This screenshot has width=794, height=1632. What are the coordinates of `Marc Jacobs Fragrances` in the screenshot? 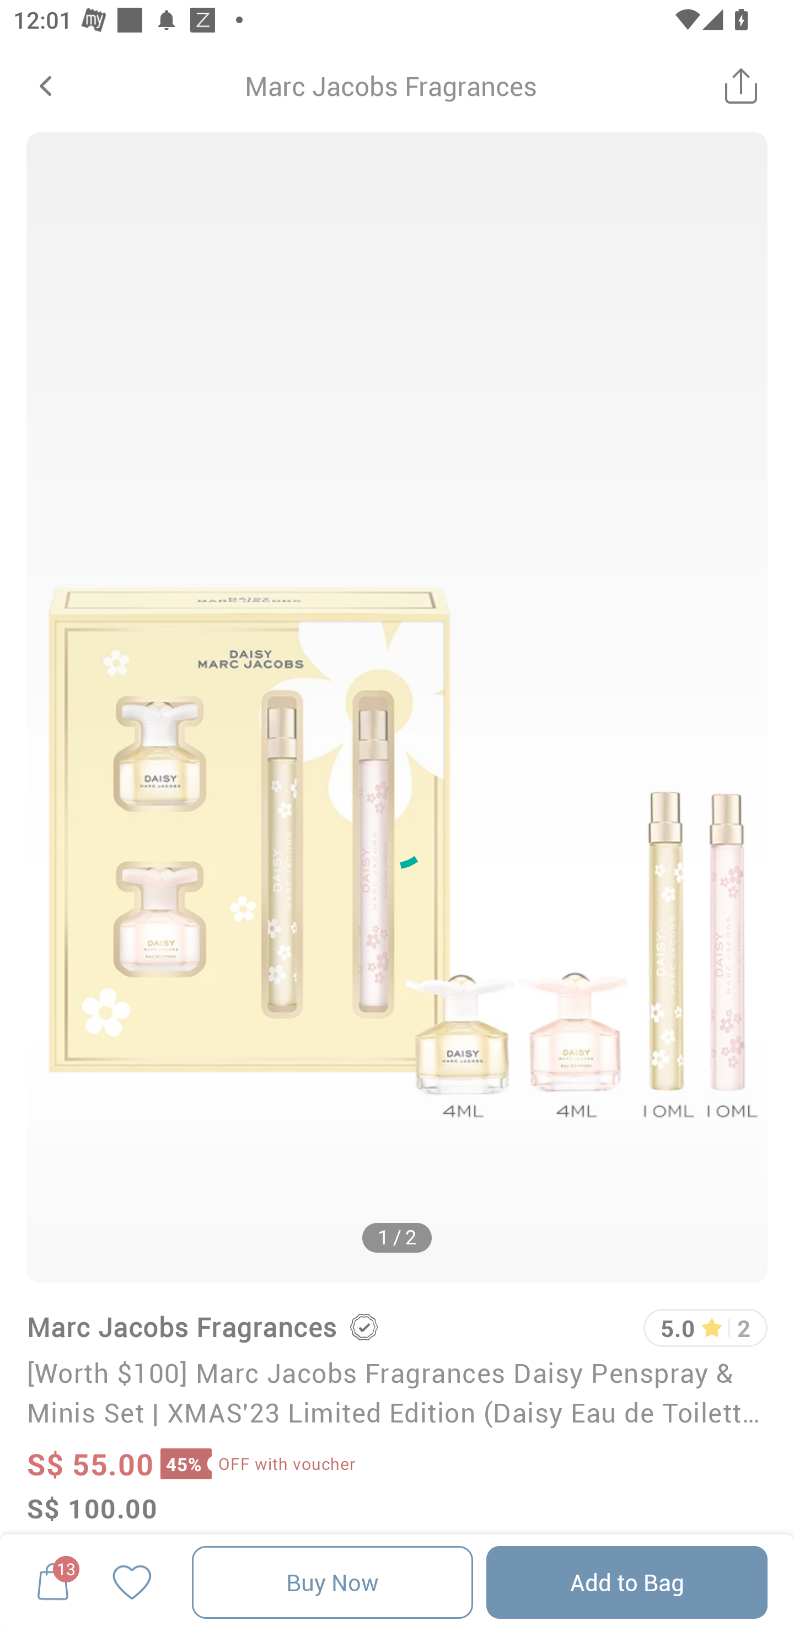 It's located at (181, 1327).